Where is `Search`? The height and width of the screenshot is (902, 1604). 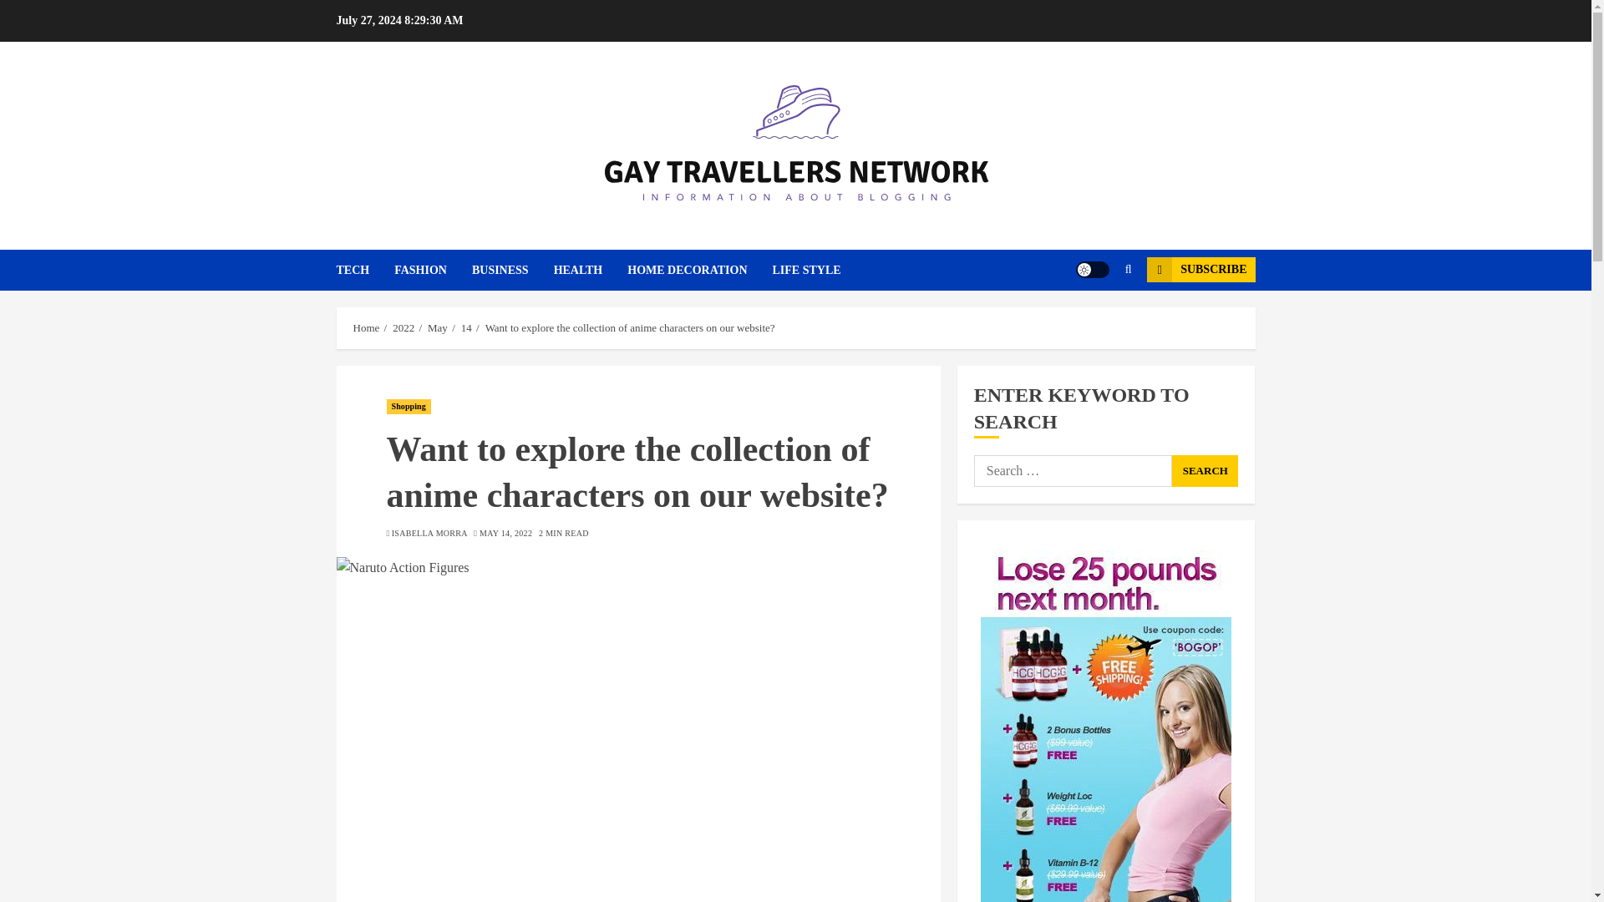 Search is located at coordinates (1205, 471).